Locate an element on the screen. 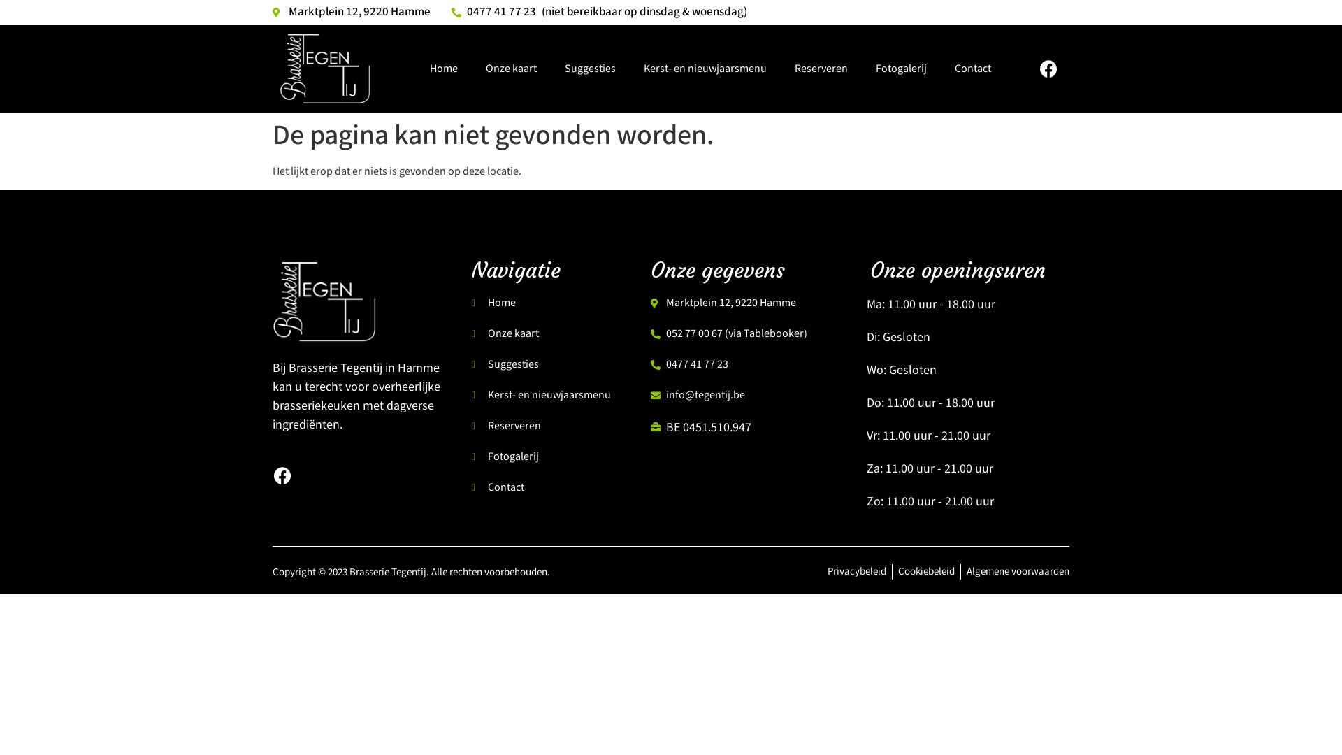 This screenshot has height=755, width=1342. Home is located at coordinates (444, 69).